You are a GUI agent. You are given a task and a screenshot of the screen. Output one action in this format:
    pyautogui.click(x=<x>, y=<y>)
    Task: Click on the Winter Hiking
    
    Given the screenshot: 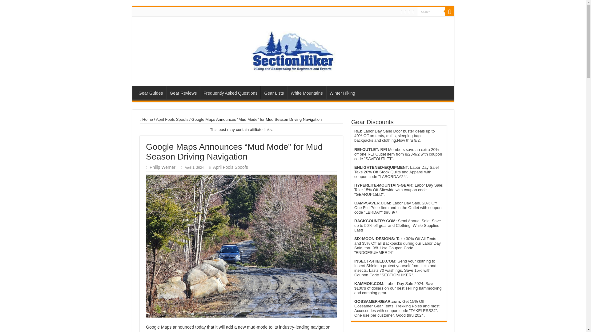 What is the action you would take?
    pyautogui.click(x=342, y=92)
    